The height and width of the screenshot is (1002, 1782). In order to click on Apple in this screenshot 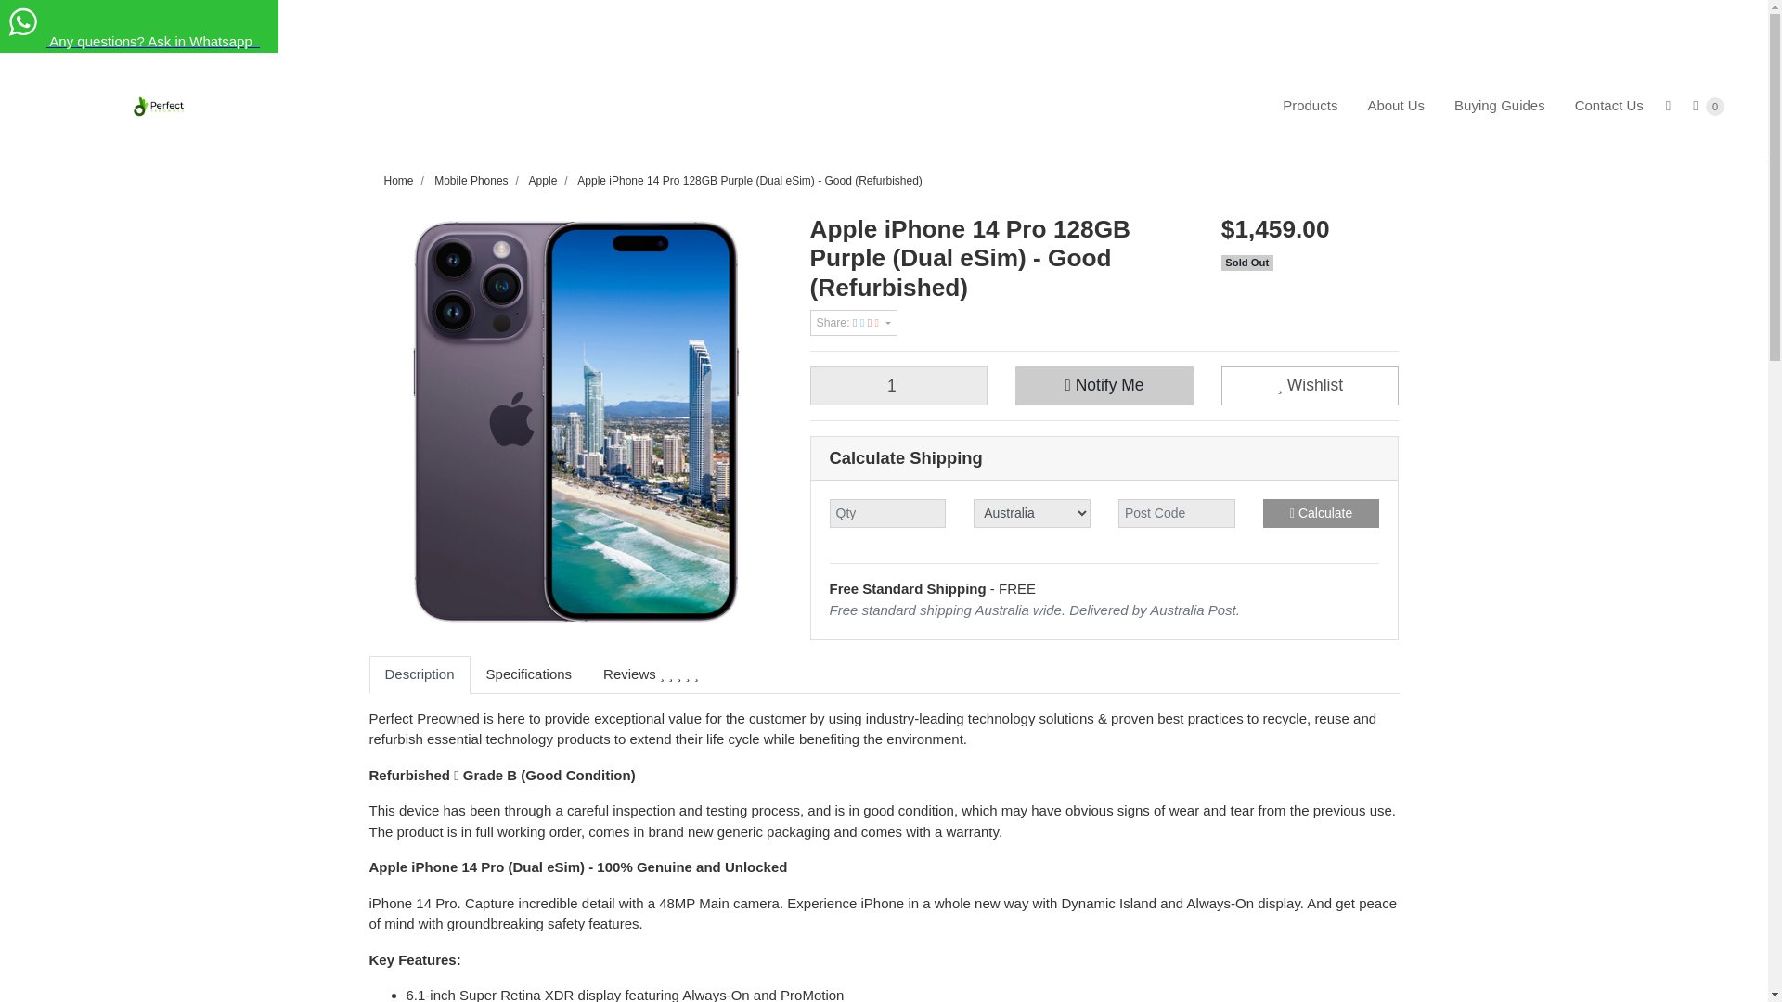, I will do `click(543, 180)`.